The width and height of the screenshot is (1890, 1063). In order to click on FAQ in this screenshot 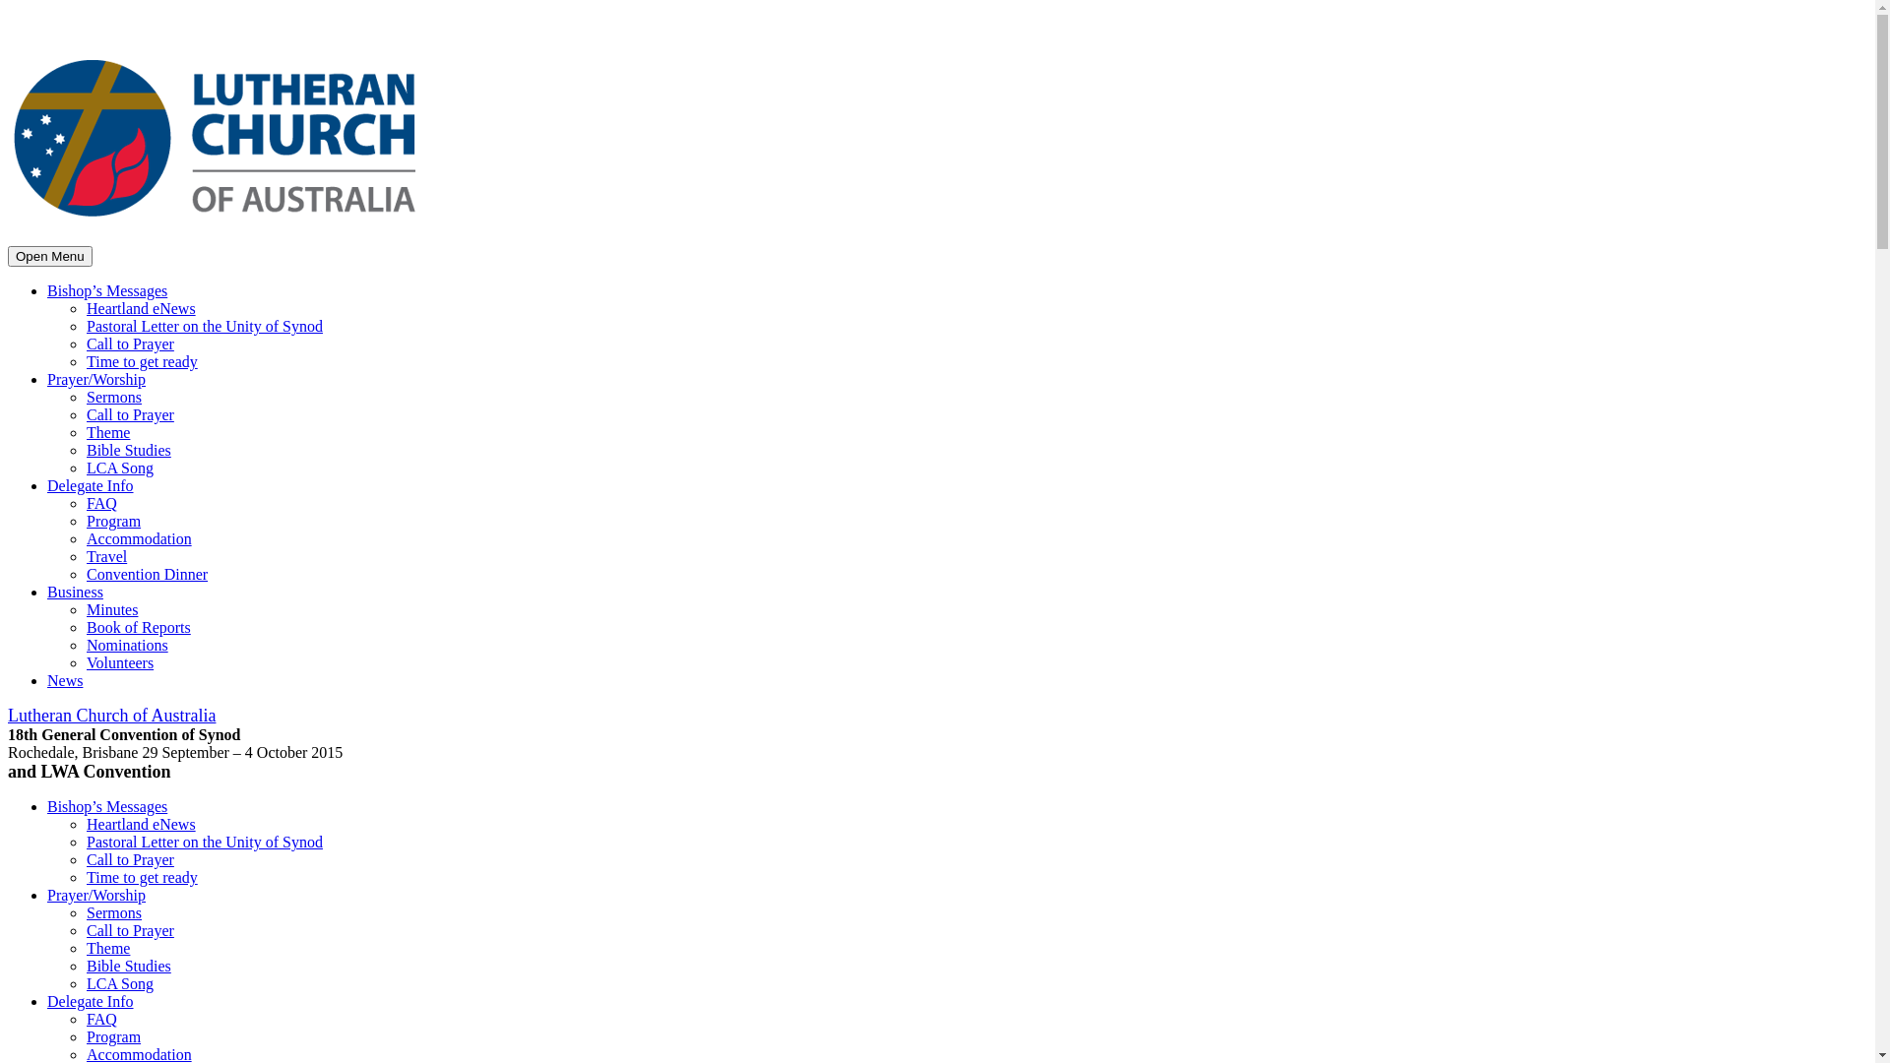, I will do `click(102, 1020)`.